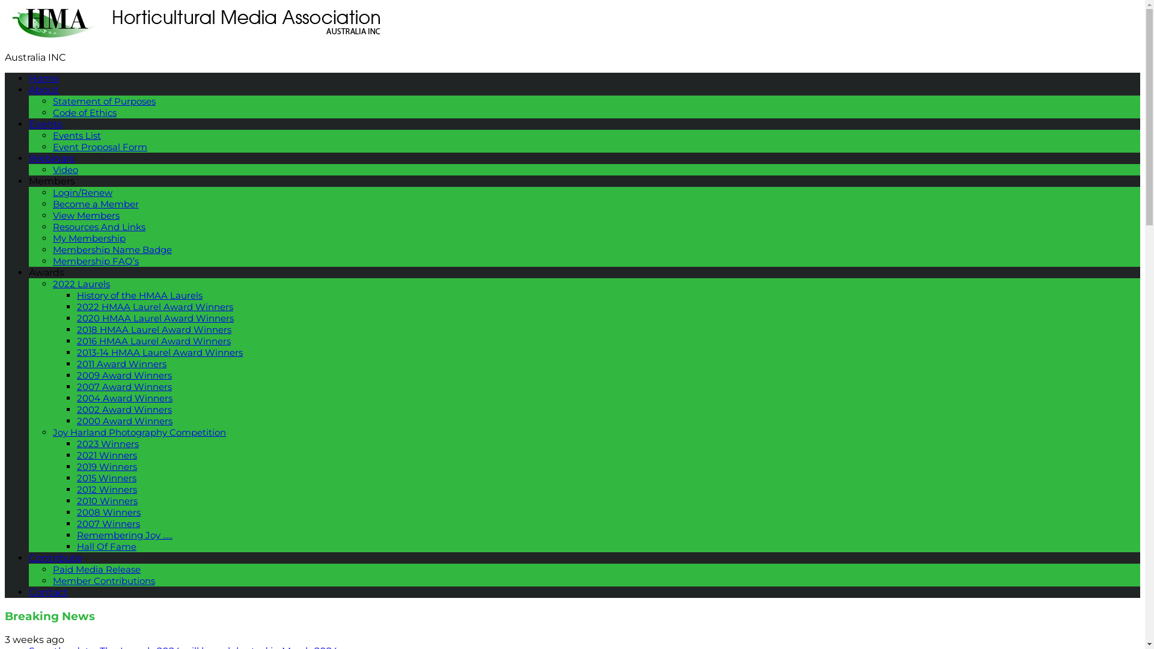  What do you see at coordinates (82, 284) in the screenshot?
I see `2022 Laurels` at bounding box center [82, 284].